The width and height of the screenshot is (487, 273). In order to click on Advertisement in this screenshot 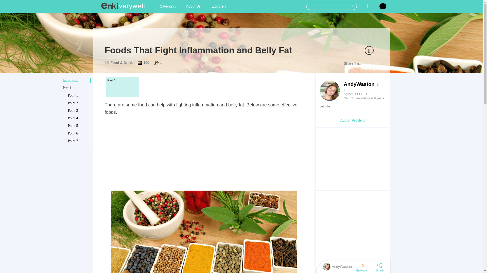, I will do `click(204, 154)`.